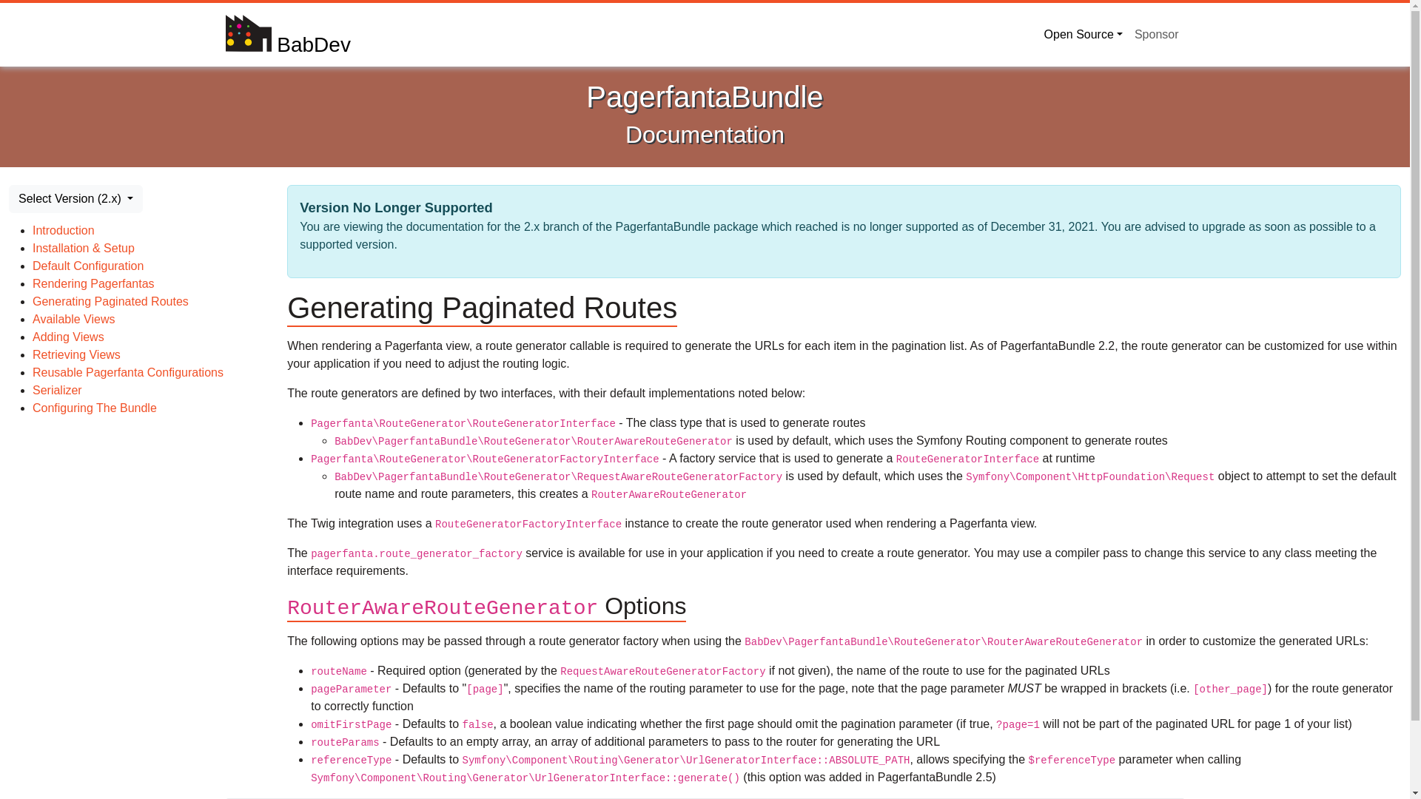 Image resolution: width=1421 pixels, height=799 pixels. What do you see at coordinates (127, 371) in the screenshot?
I see `Reusable Pagerfanta Configurations` at bounding box center [127, 371].